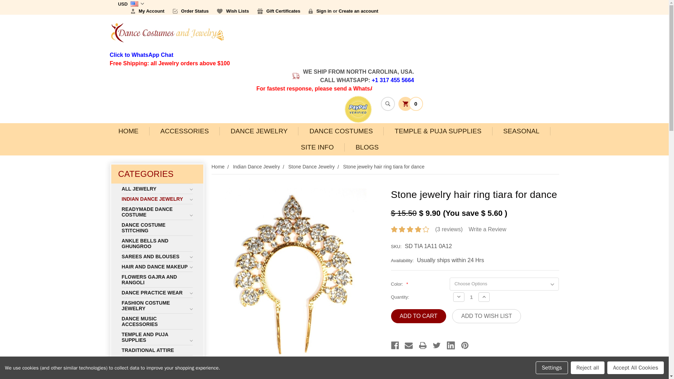 This screenshot has height=379, width=674. What do you see at coordinates (388, 104) in the screenshot?
I see `Search` at bounding box center [388, 104].